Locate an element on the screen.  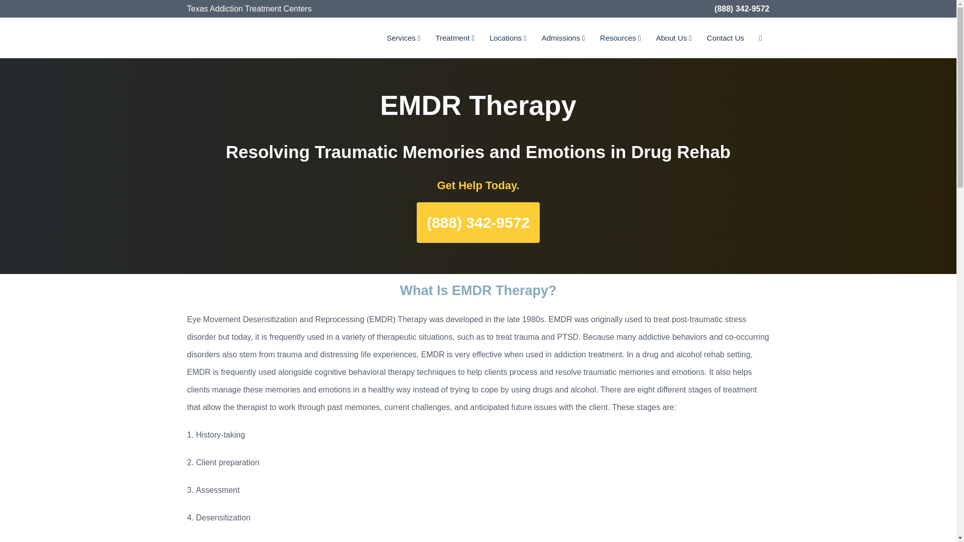
Services is located at coordinates (403, 37).